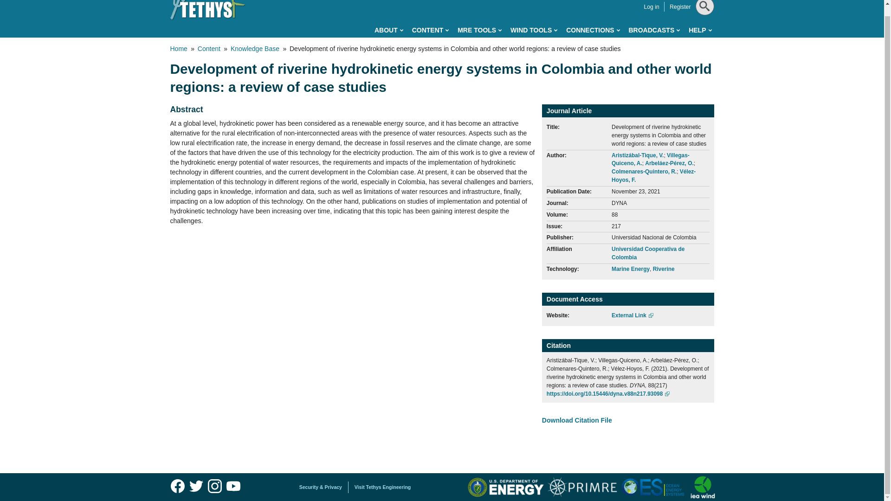 This screenshot has width=891, height=501. I want to click on Search, so click(703, 29).